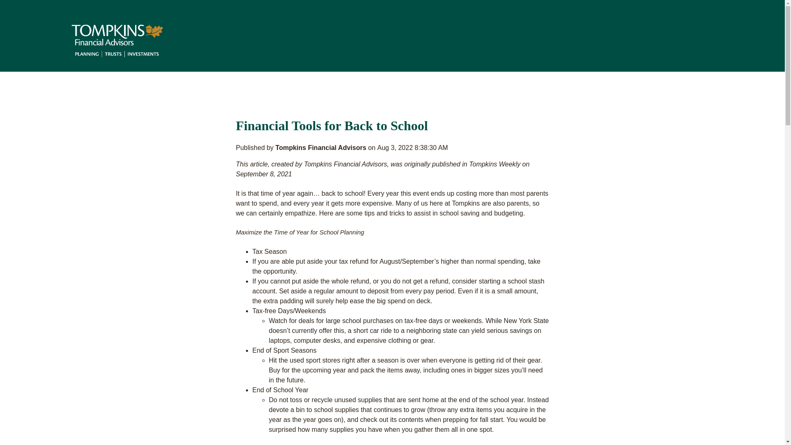 This screenshot has height=445, width=791. What do you see at coordinates (322, 148) in the screenshot?
I see `Tompkins Financial Advisors` at bounding box center [322, 148].